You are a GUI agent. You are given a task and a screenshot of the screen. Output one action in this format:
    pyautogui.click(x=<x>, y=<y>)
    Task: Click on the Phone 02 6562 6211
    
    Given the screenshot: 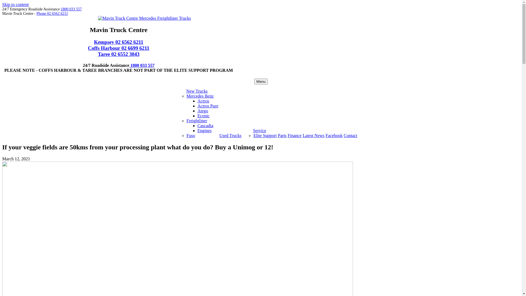 What is the action you would take?
    pyautogui.click(x=52, y=14)
    